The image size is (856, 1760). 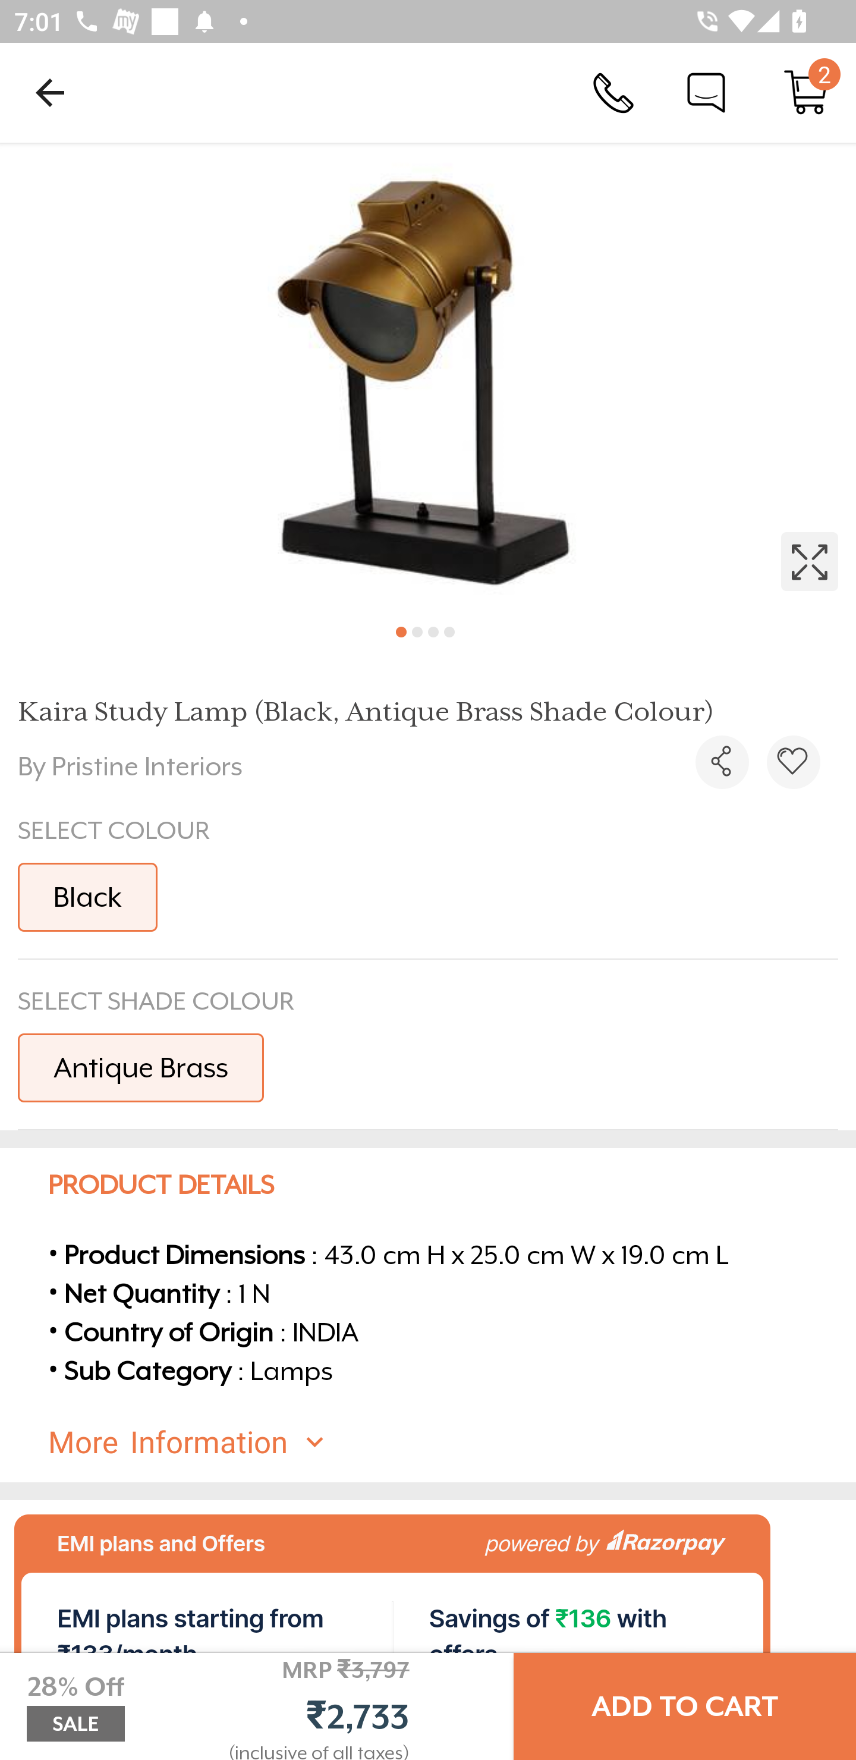 What do you see at coordinates (613, 92) in the screenshot?
I see `Call Us` at bounding box center [613, 92].